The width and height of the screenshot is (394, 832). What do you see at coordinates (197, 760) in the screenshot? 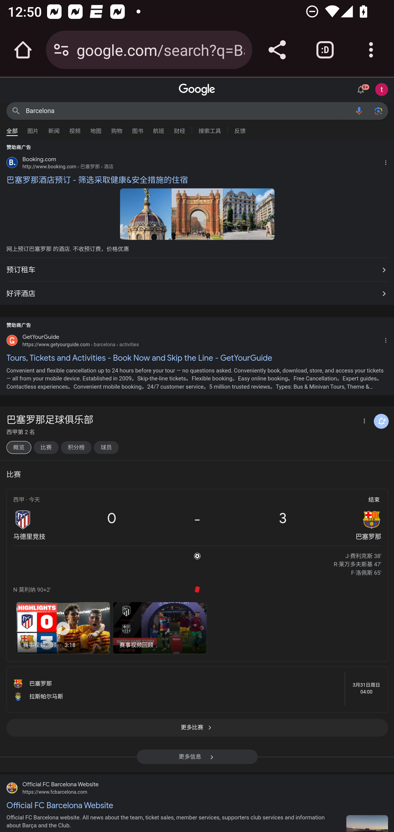
I see `更多信息` at bounding box center [197, 760].